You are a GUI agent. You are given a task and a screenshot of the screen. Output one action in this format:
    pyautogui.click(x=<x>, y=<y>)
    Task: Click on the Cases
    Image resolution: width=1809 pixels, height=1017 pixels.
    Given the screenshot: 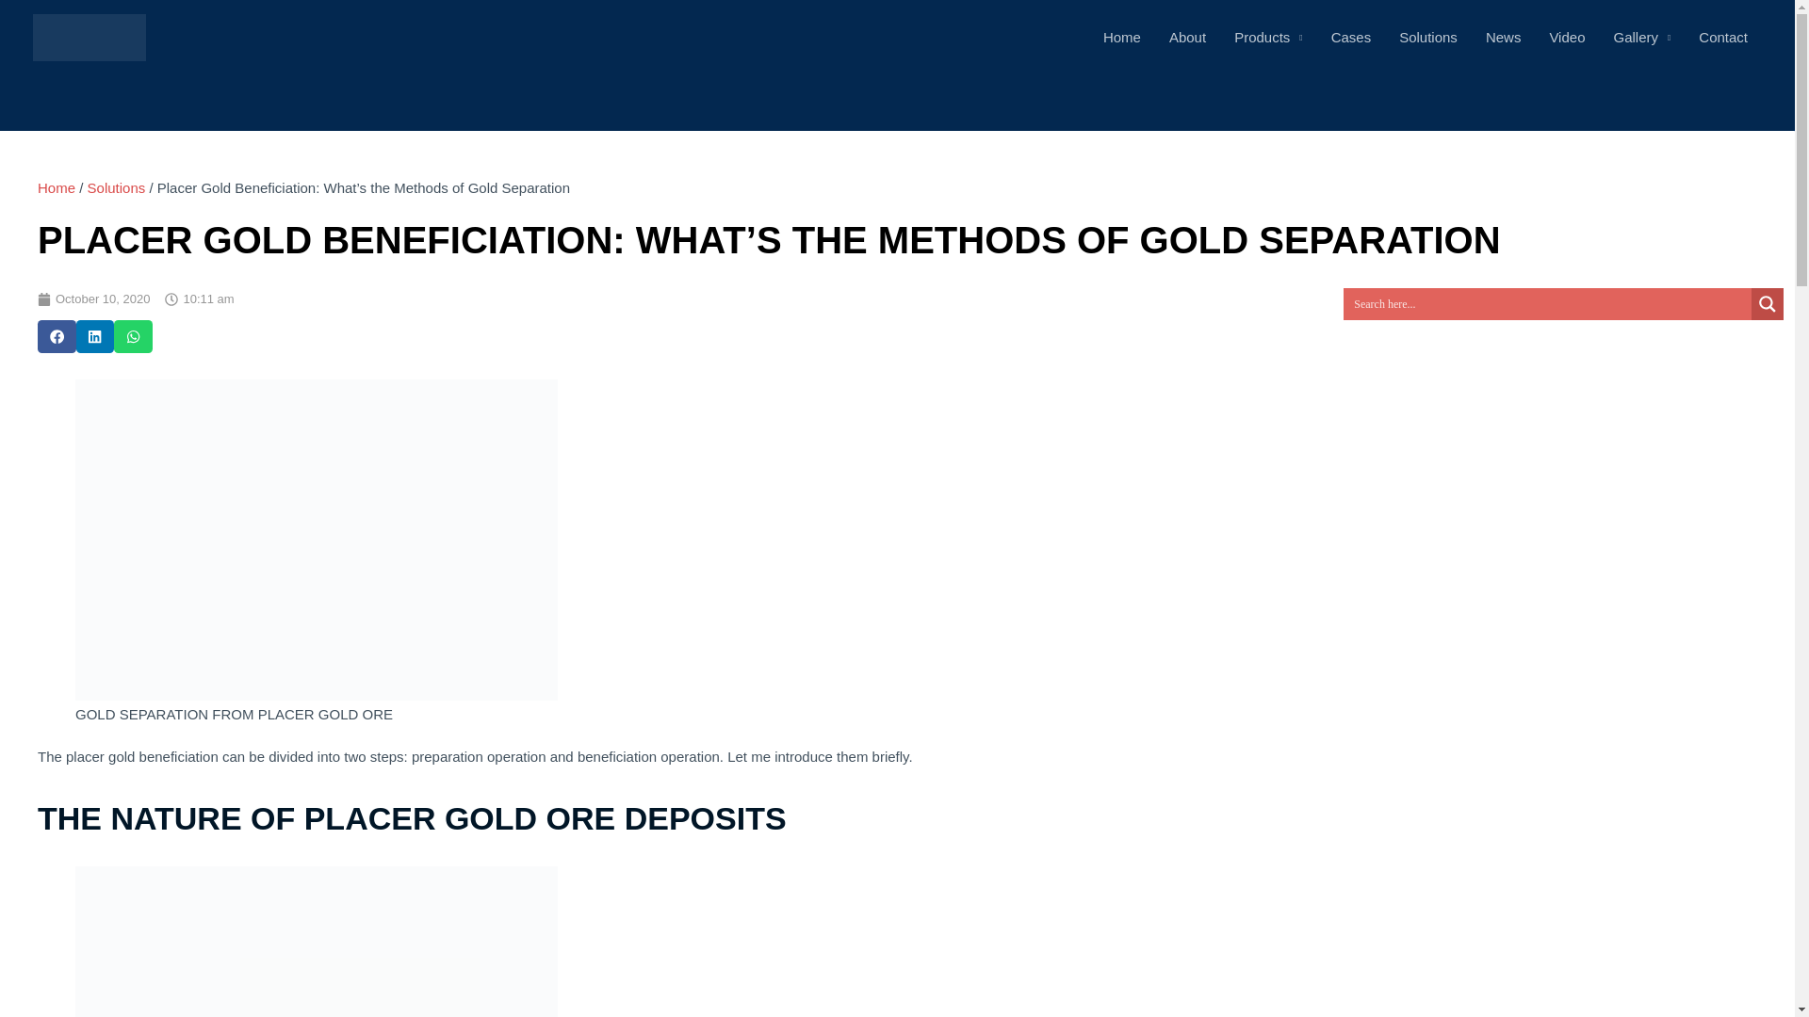 What is the action you would take?
    pyautogui.click(x=1351, y=38)
    